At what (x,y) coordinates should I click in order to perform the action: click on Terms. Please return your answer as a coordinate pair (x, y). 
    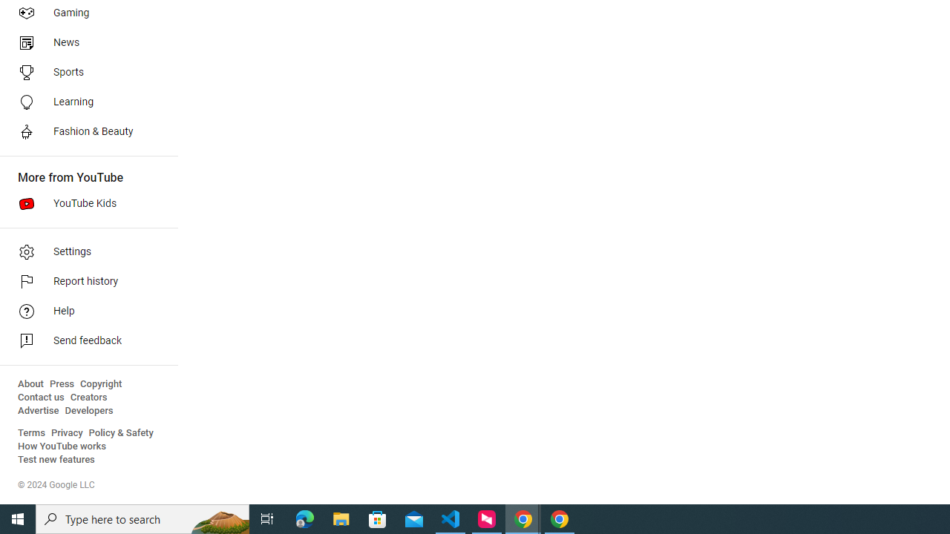
    Looking at the image, I should click on (31, 433).